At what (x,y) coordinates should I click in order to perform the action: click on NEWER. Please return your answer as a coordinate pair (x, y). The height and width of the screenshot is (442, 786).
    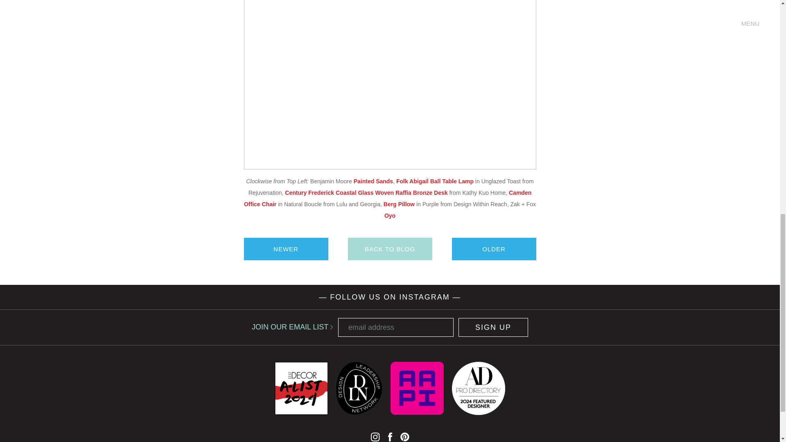
    Looking at the image, I should click on (286, 249).